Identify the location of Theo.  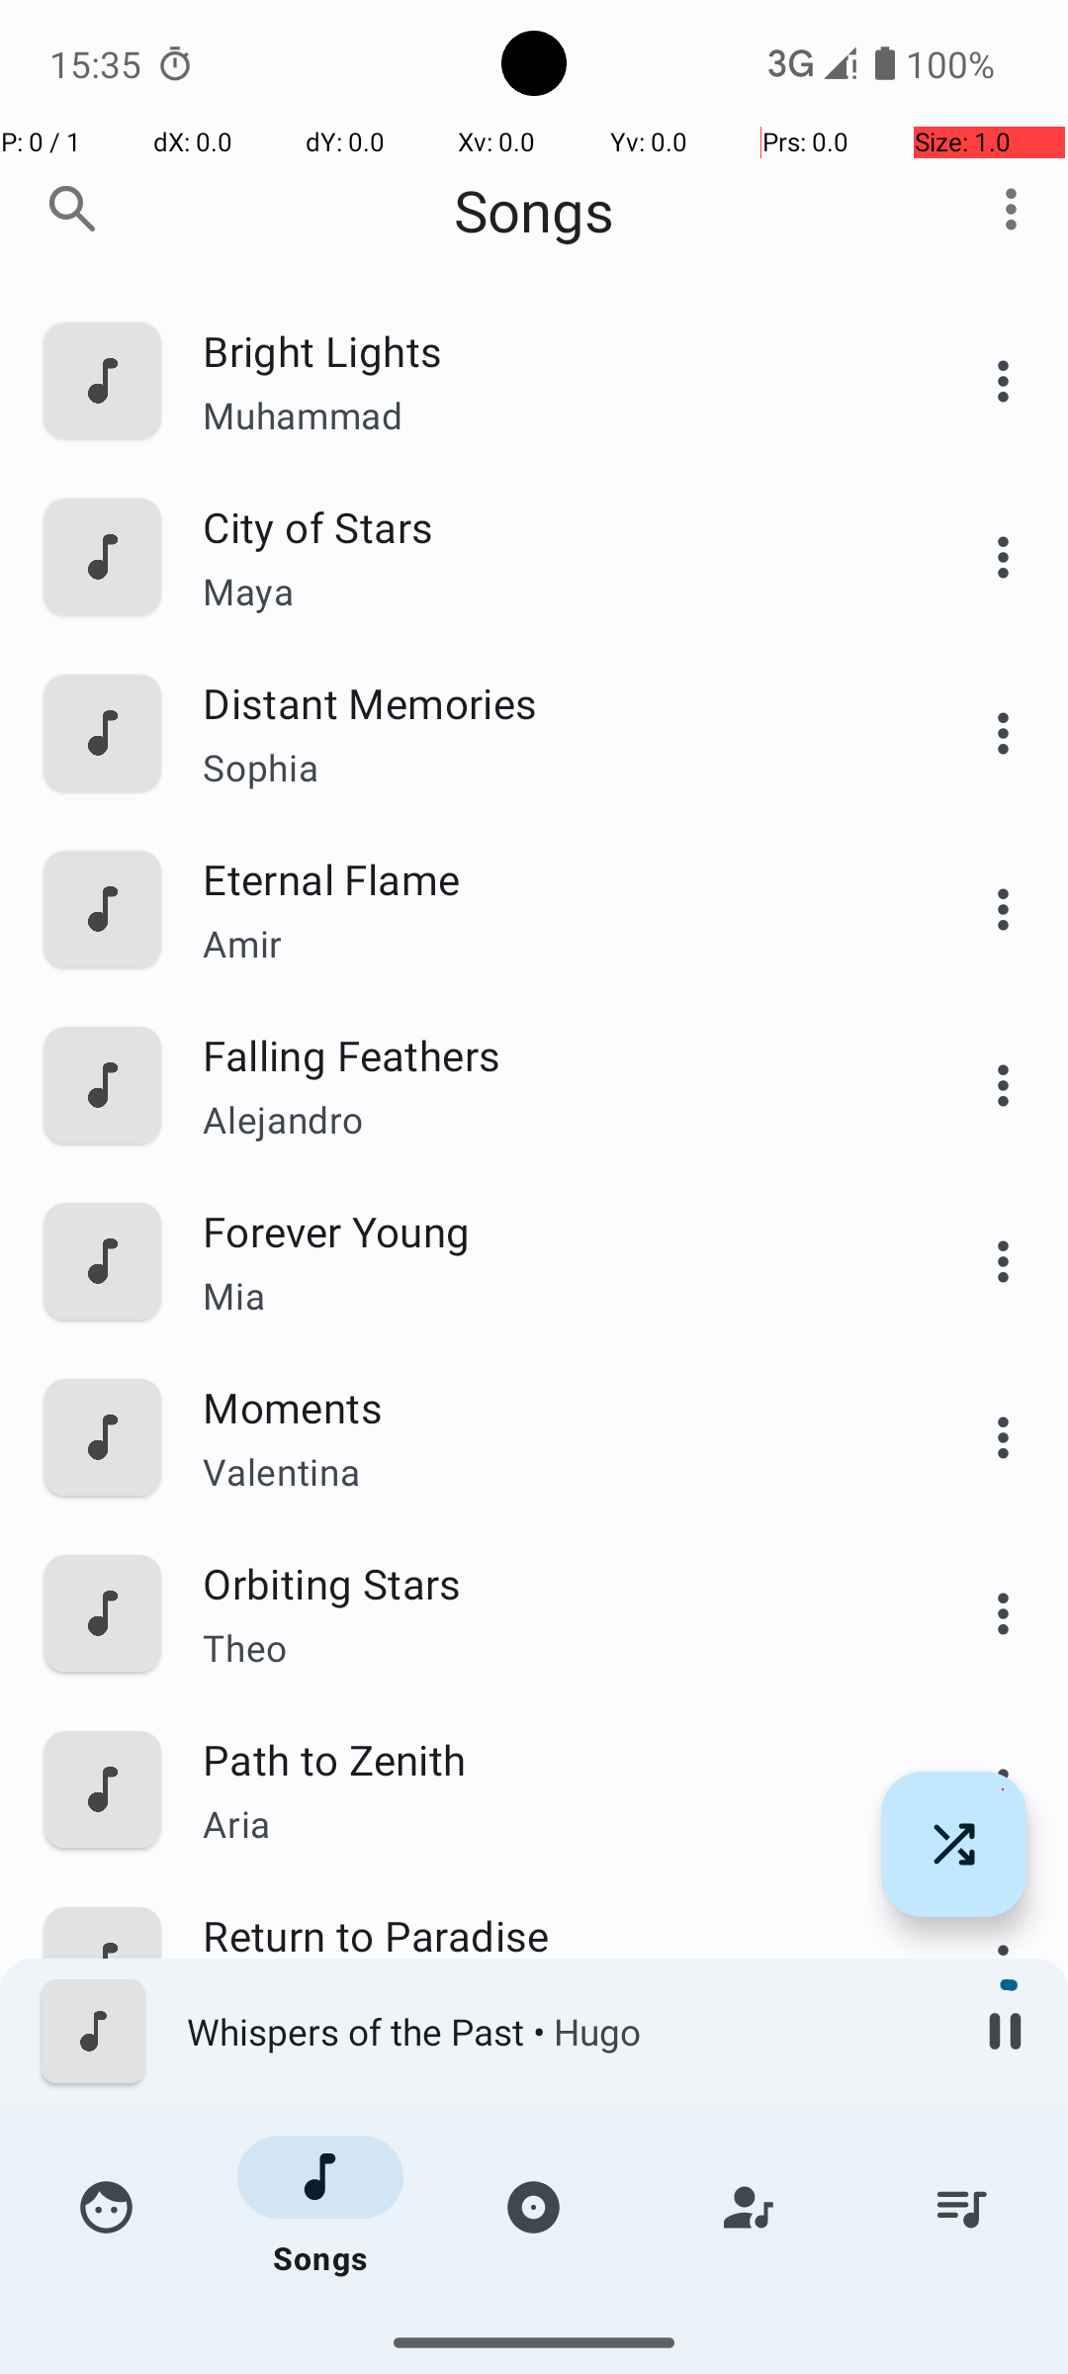
(551, 1648).